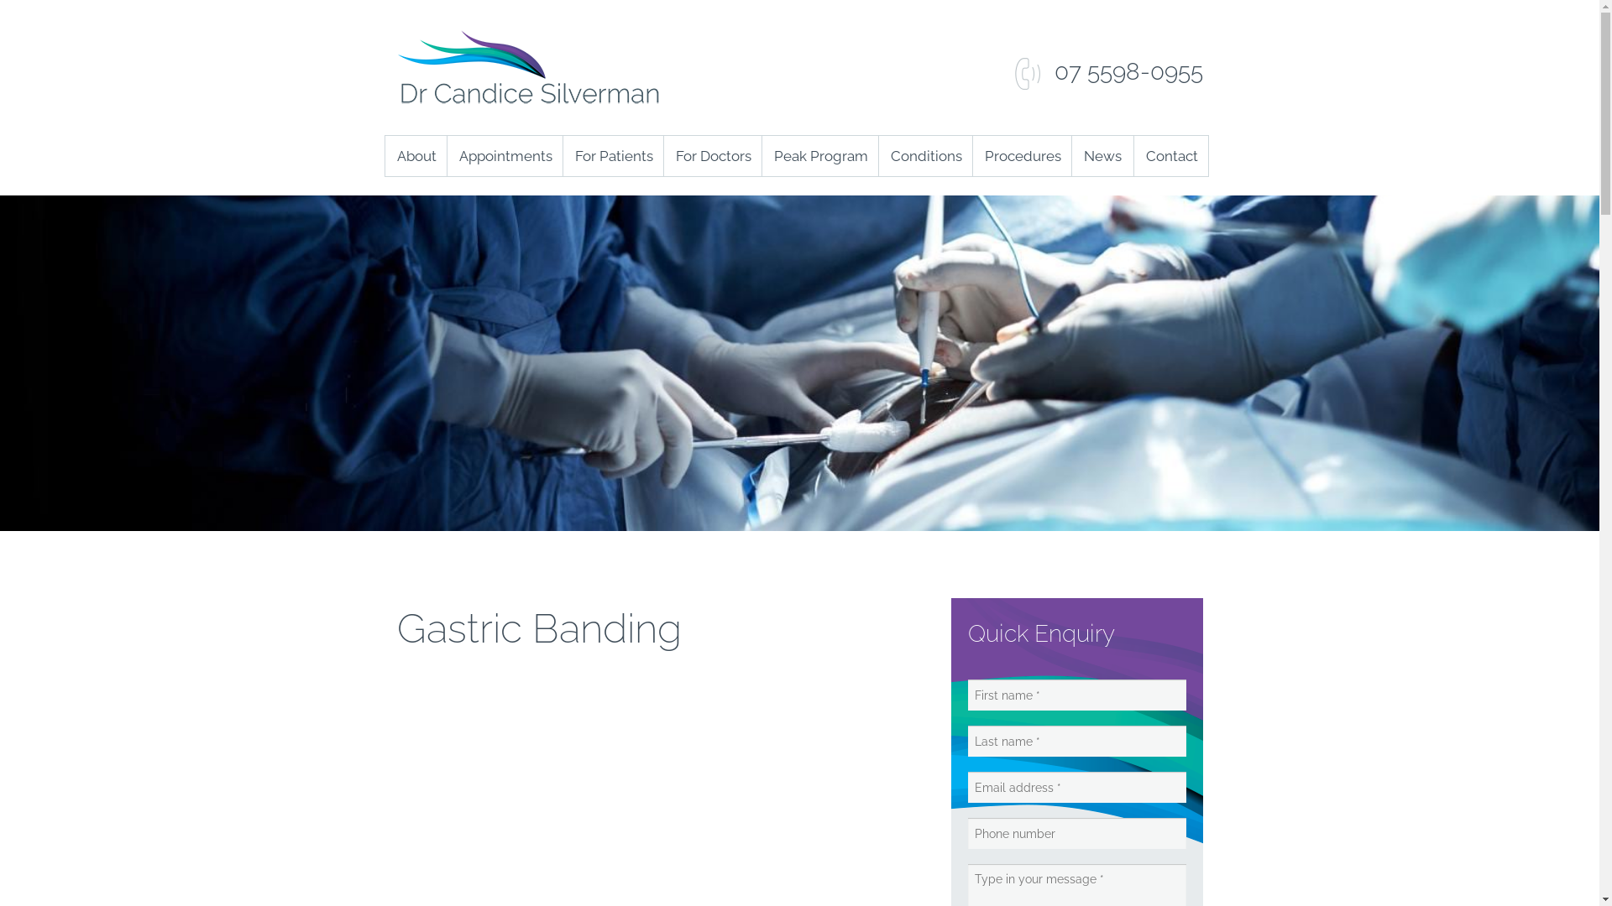 The image size is (1612, 906). I want to click on Peak FAQ, so click(870, 358).